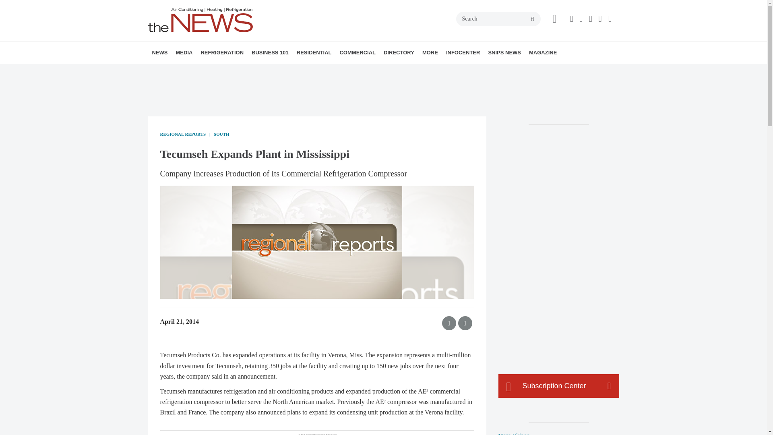  What do you see at coordinates (198, 70) in the screenshot?
I see `BREAKING NEWS` at bounding box center [198, 70].